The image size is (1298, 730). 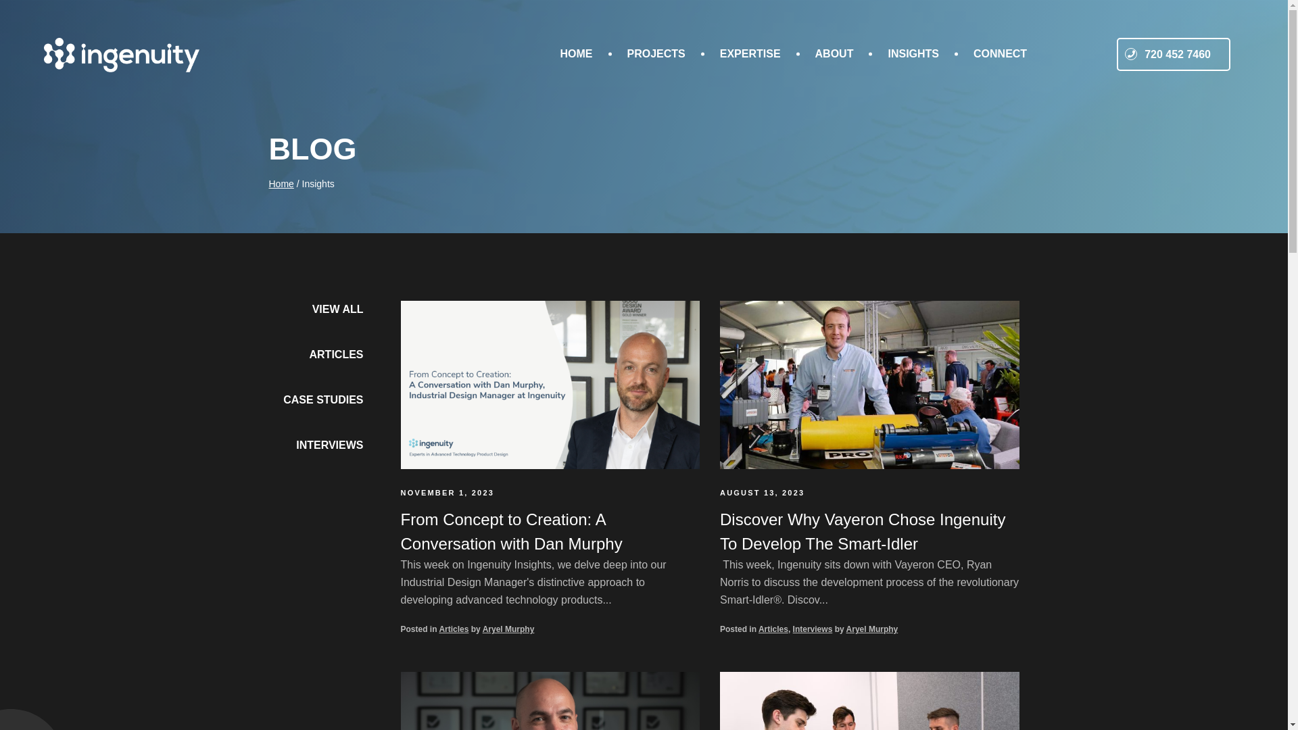 What do you see at coordinates (750, 54) in the screenshot?
I see `EXPERTISE` at bounding box center [750, 54].